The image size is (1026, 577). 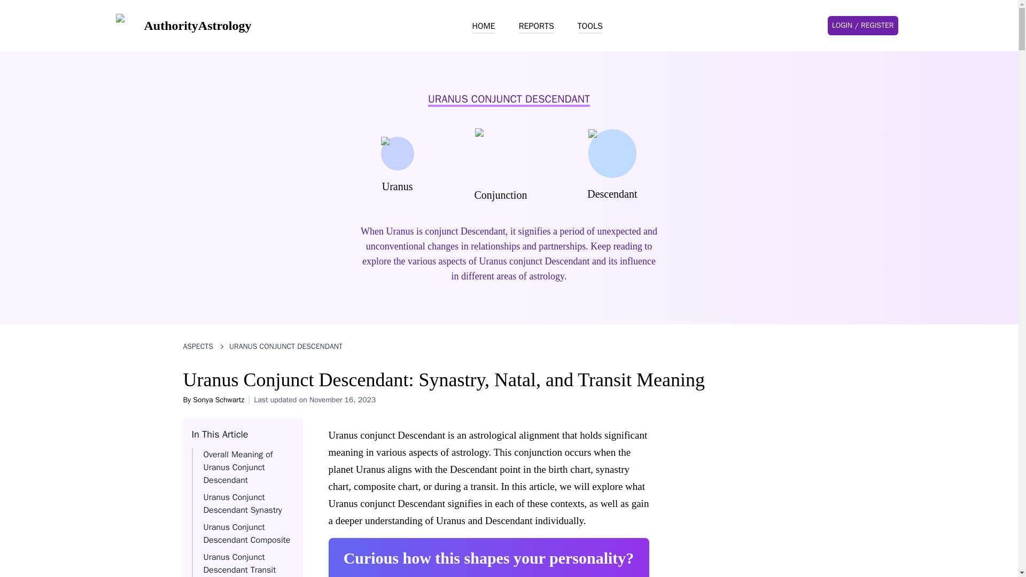 What do you see at coordinates (247, 533) in the screenshot?
I see `Uranus Conjunct Descendant Composite` at bounding box center [247, 533].